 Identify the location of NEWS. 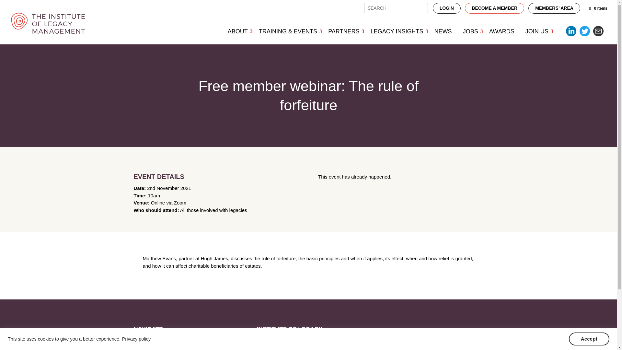
(443, 31).